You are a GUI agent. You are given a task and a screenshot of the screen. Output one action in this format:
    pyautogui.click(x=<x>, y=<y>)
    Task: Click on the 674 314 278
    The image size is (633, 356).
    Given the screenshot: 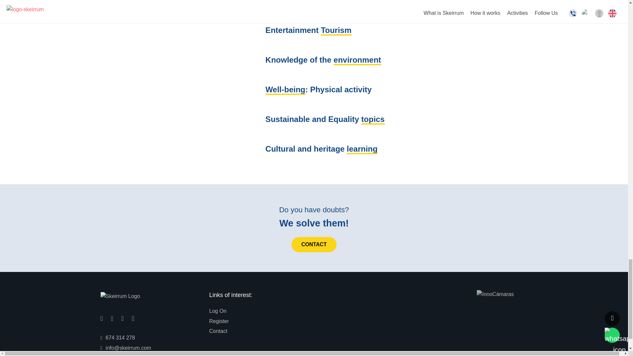 What is the action you would take?
    pyautogui.click(x=117, y=338)
    